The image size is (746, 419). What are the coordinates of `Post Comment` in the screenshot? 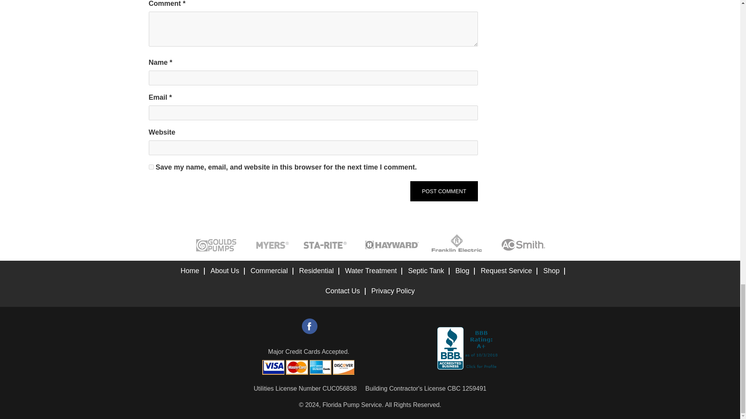 It's located at (444, 191).